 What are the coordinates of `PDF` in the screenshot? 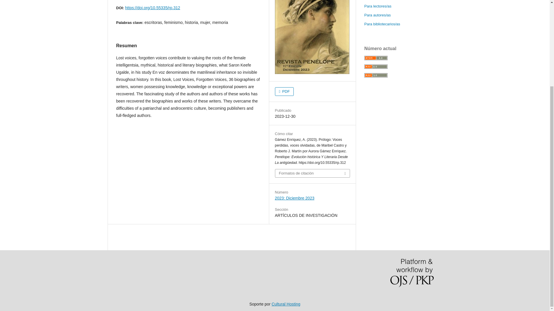 It's located at (284, 92).